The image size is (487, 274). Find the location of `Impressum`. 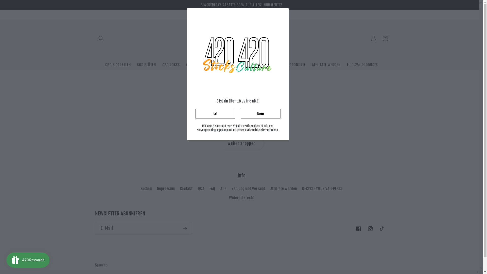

Impressum is located at coordinates (166, 189).